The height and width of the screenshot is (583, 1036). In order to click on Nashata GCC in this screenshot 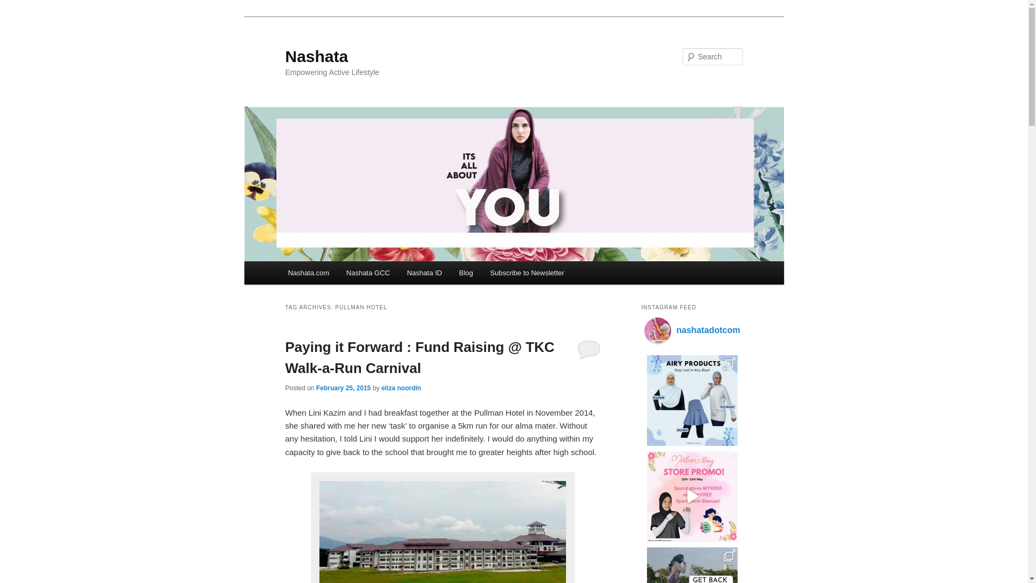, I will do `click(367, 273)`.